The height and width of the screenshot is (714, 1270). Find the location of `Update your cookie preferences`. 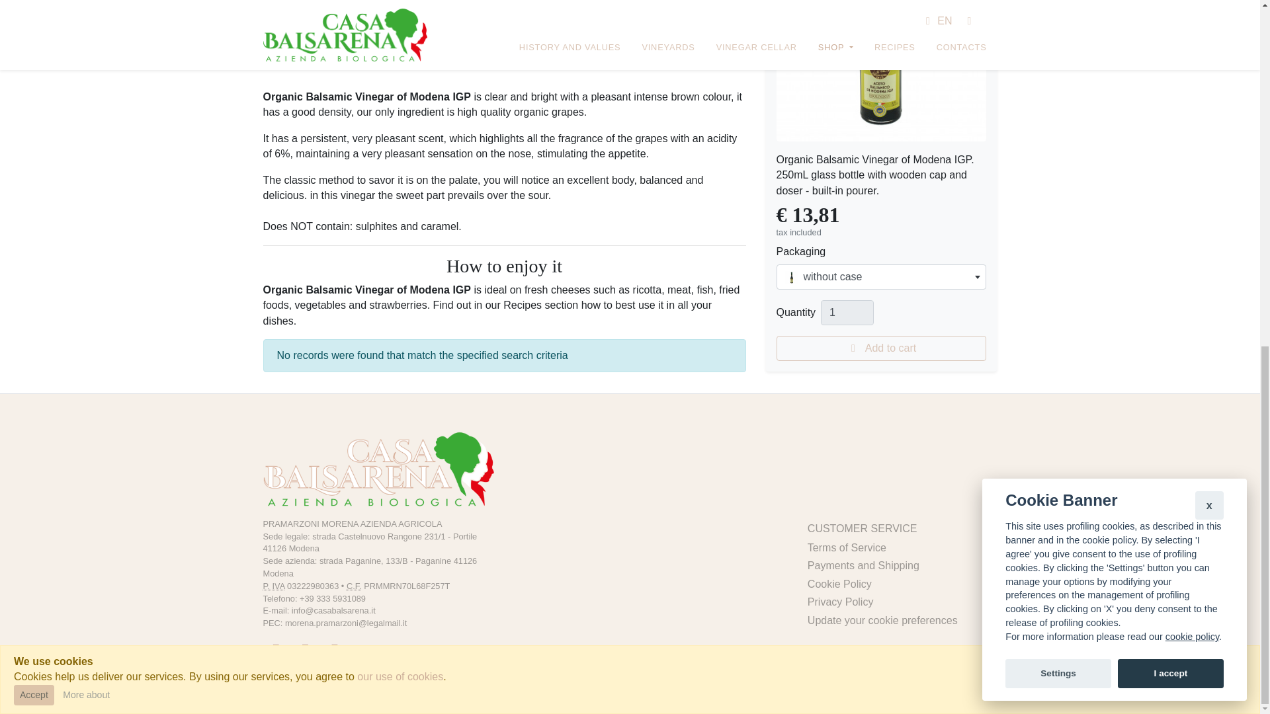

Update your cookie preferences is located at coordinates (902, 621).